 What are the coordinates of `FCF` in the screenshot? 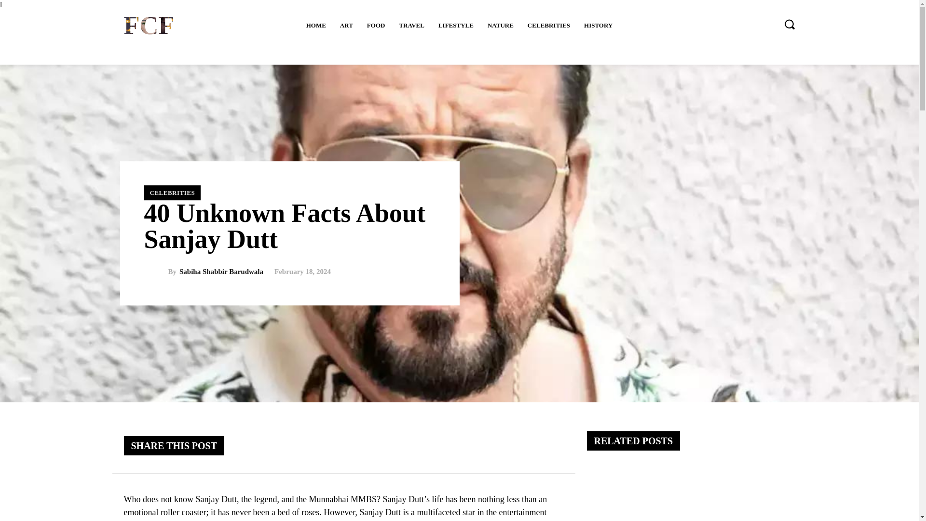 It's located at (149, 26).